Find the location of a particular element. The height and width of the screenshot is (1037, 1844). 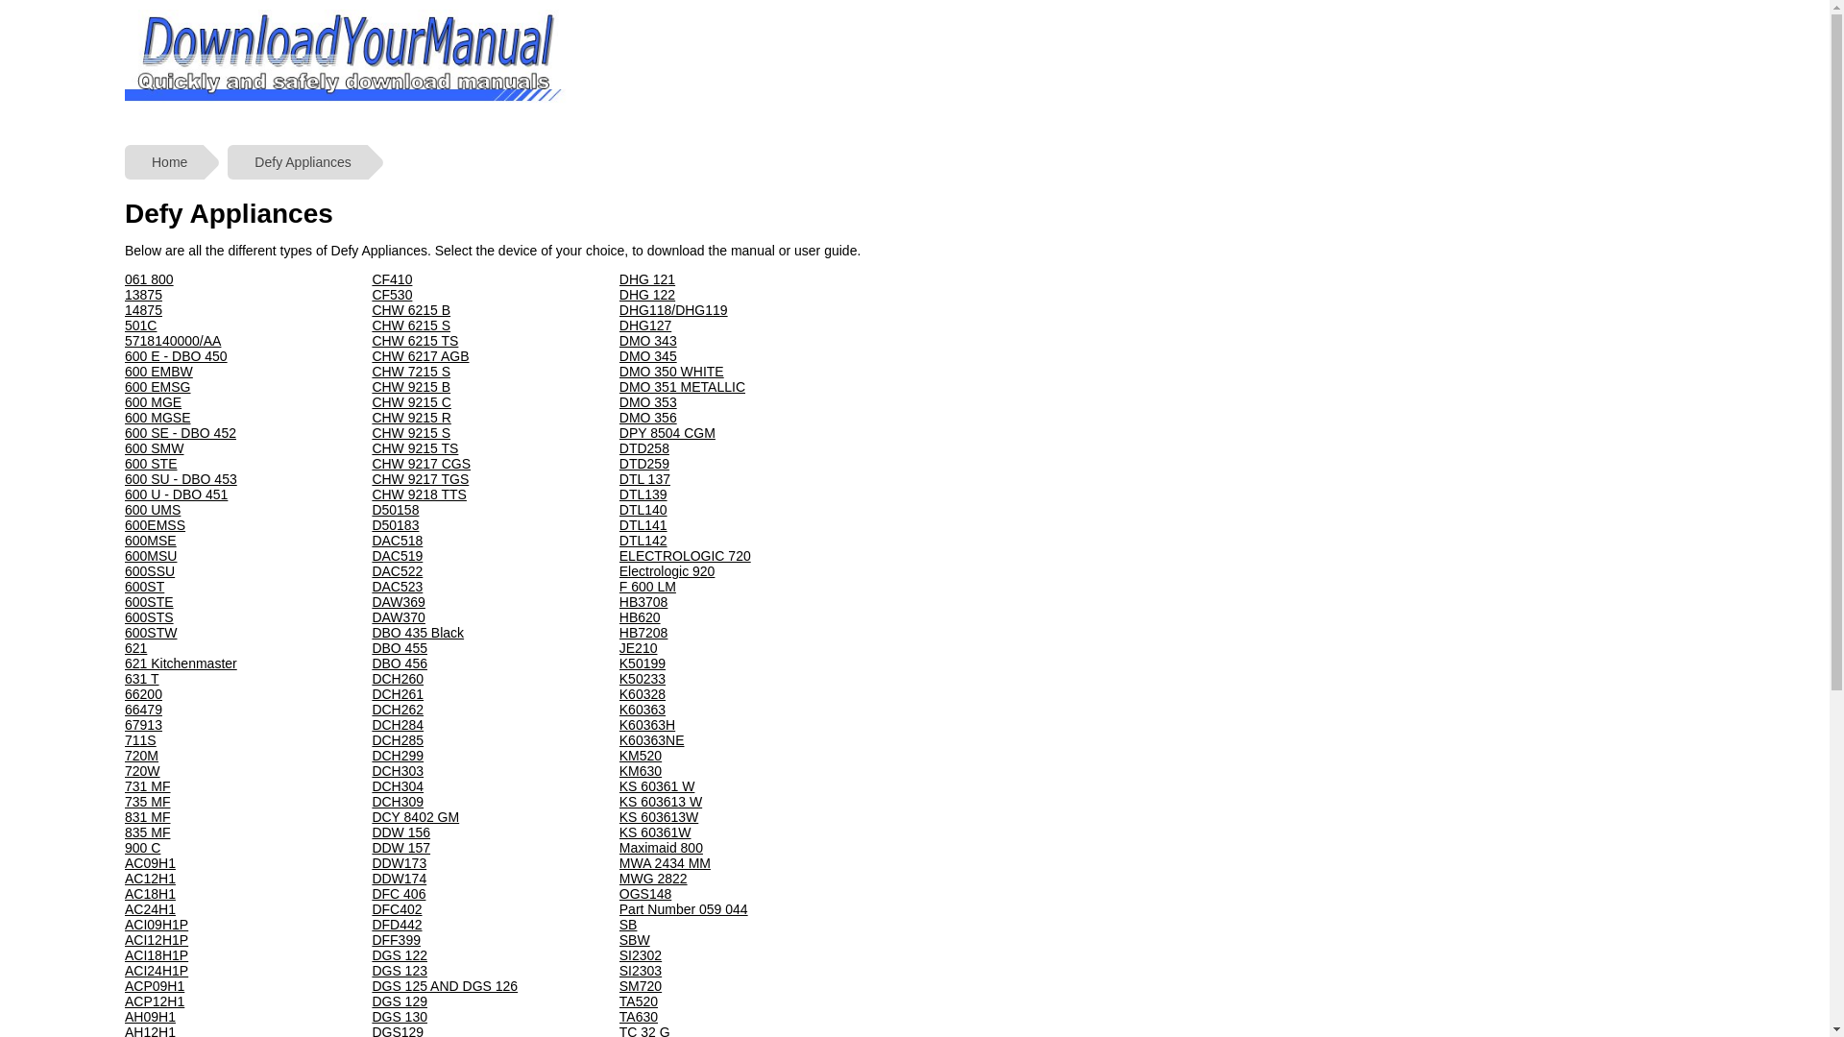

600 EMBW is located at coordinates (159, 372).